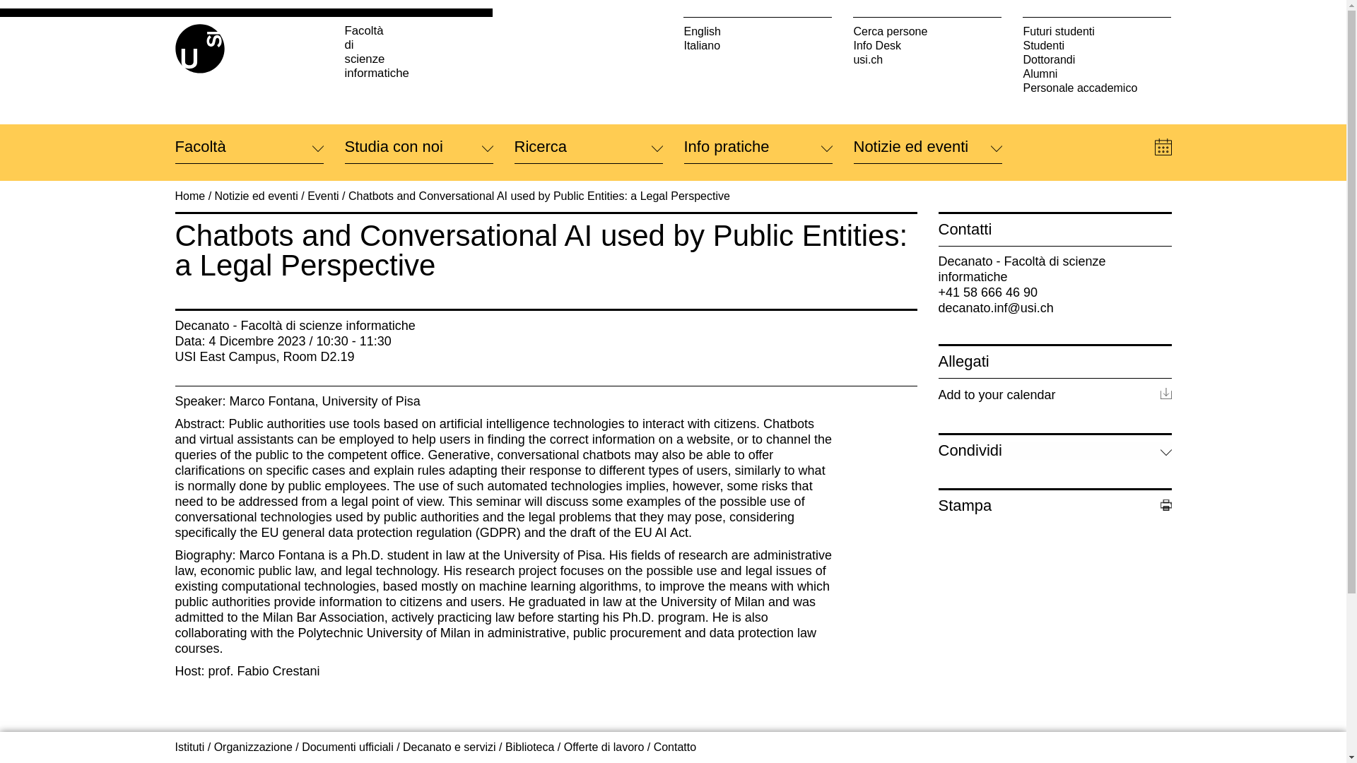 Image resolution: width=1357 pixels, height=763 pixels. What do you see at coordinates (1097, 88) in the screenshot?
I see `Personale accademico` at bounding box center [1097, 88].